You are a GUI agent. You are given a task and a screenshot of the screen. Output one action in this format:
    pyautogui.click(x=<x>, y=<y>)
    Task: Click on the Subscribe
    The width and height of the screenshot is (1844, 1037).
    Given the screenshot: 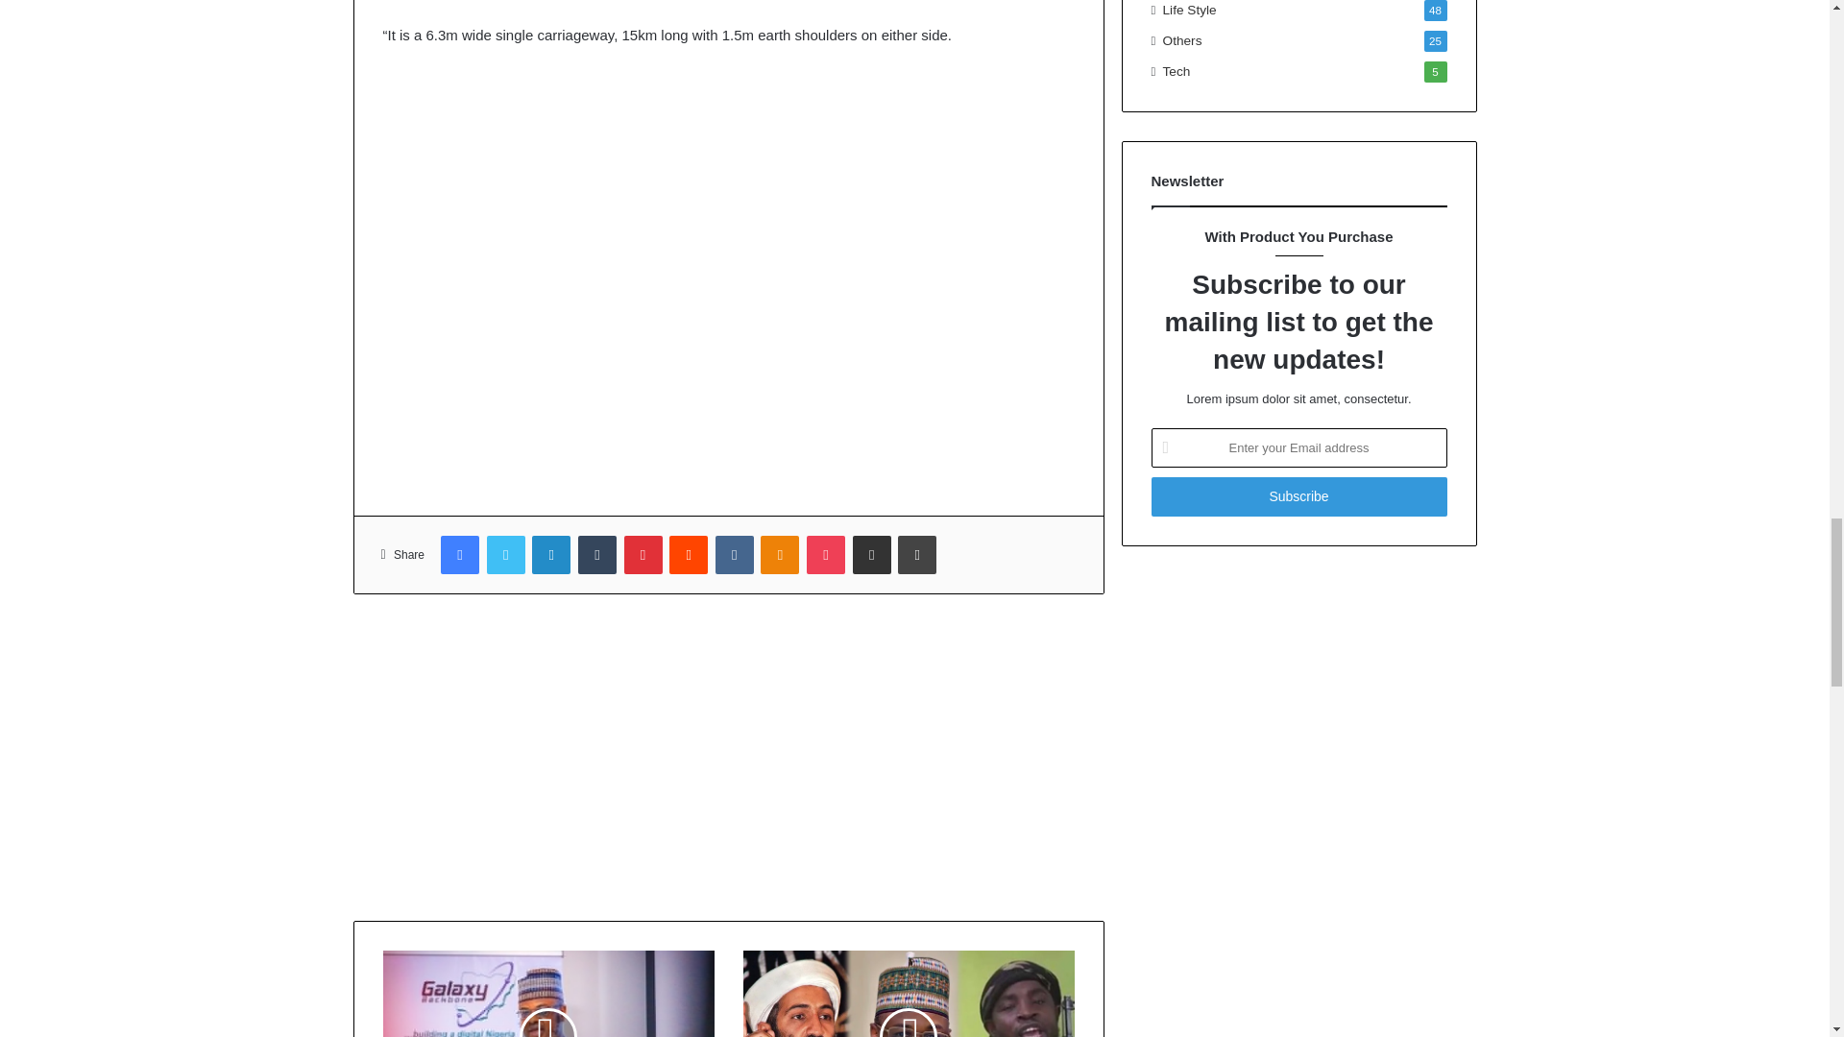 What is the action you would take?
    pyautogui.click(x=1298, y=495)
    